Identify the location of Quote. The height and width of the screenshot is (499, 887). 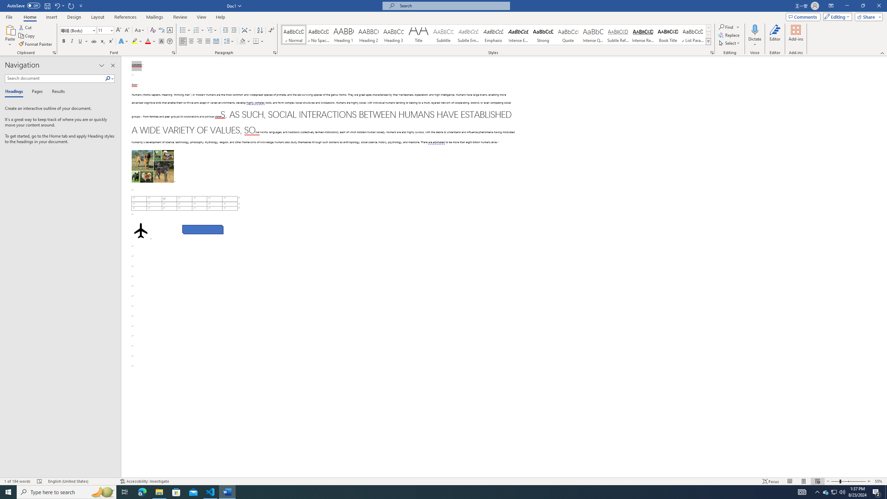
(568, 35).